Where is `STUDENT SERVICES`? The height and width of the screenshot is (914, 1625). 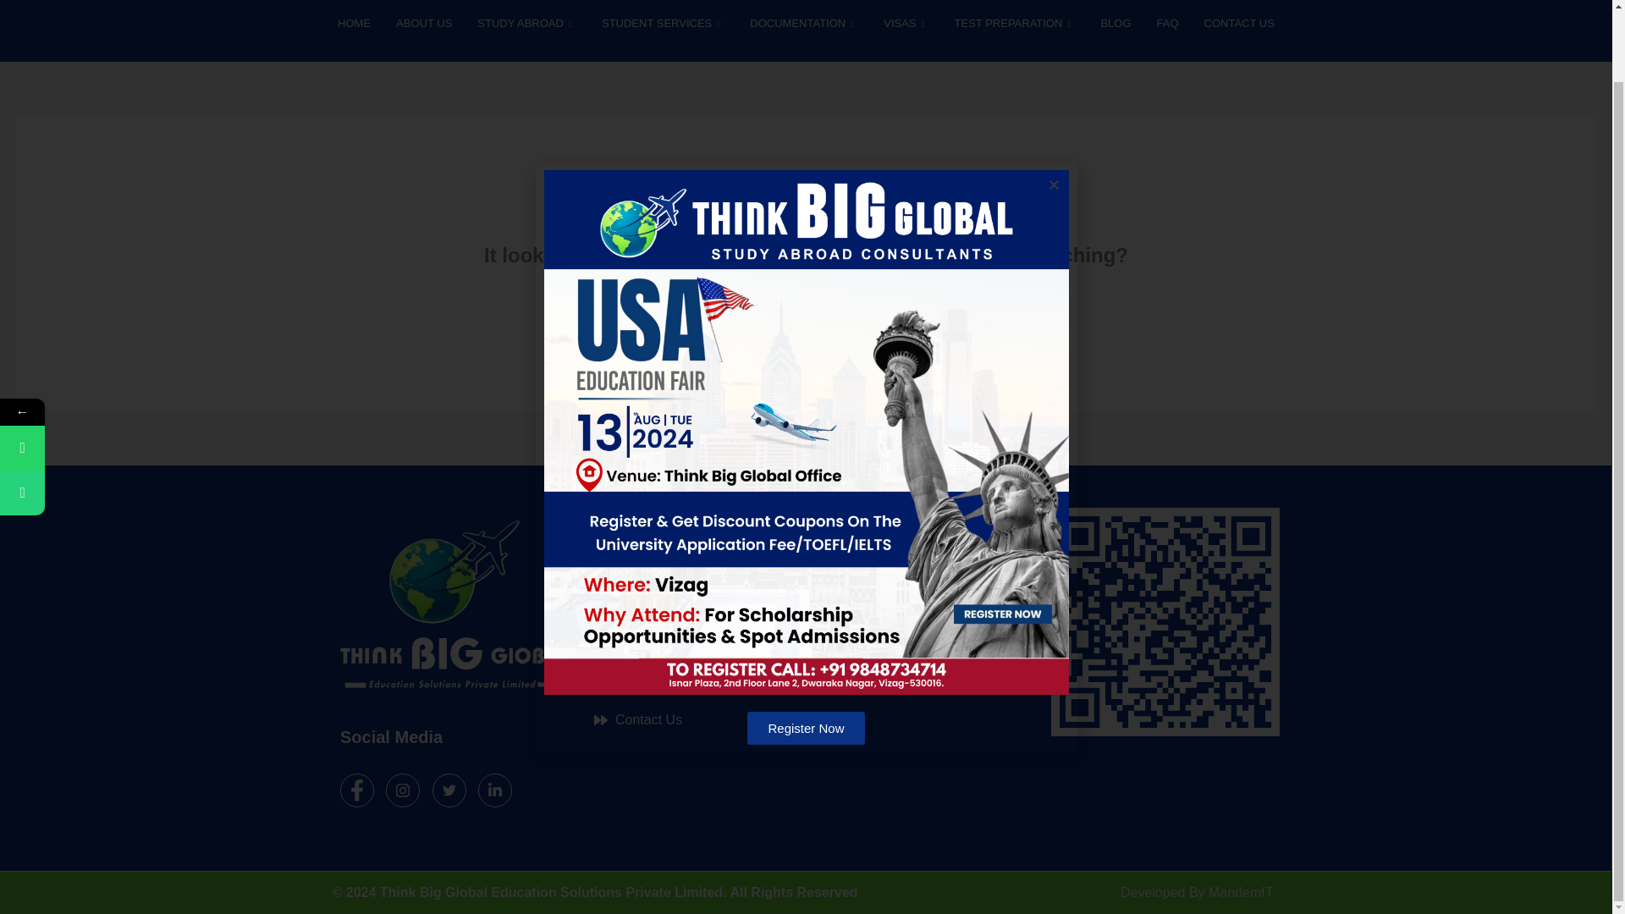 STUDENT SERVICES is located at coordinates (663, 26).